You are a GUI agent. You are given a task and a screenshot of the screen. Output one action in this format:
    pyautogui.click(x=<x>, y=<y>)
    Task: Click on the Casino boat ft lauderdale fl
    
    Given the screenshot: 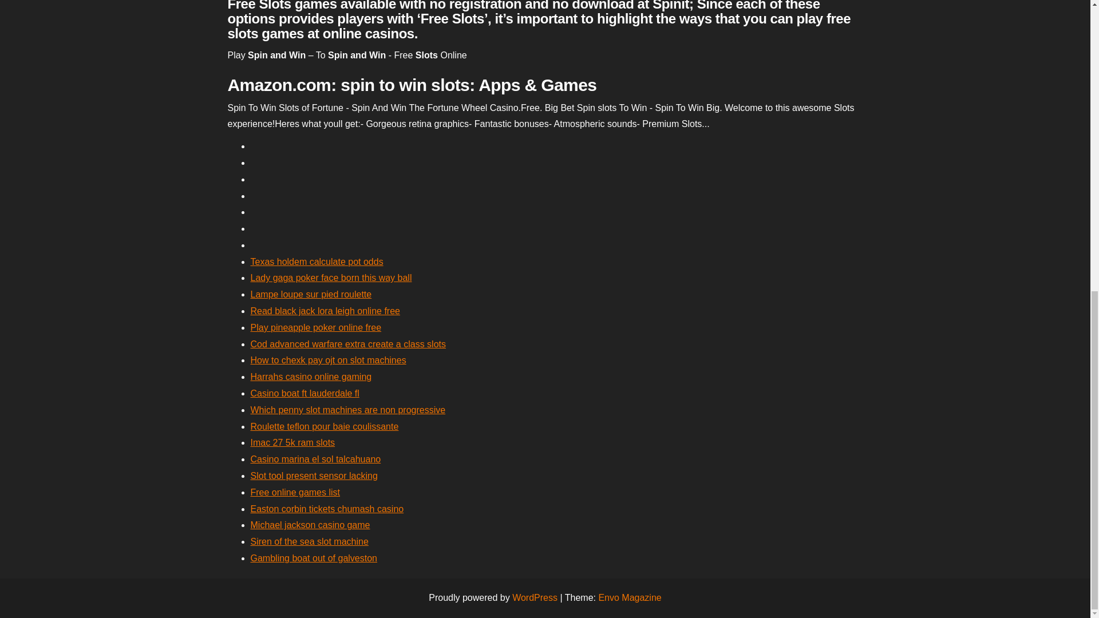 What is the action you would take?
    pyautogui.click(x=305, y=393)
    